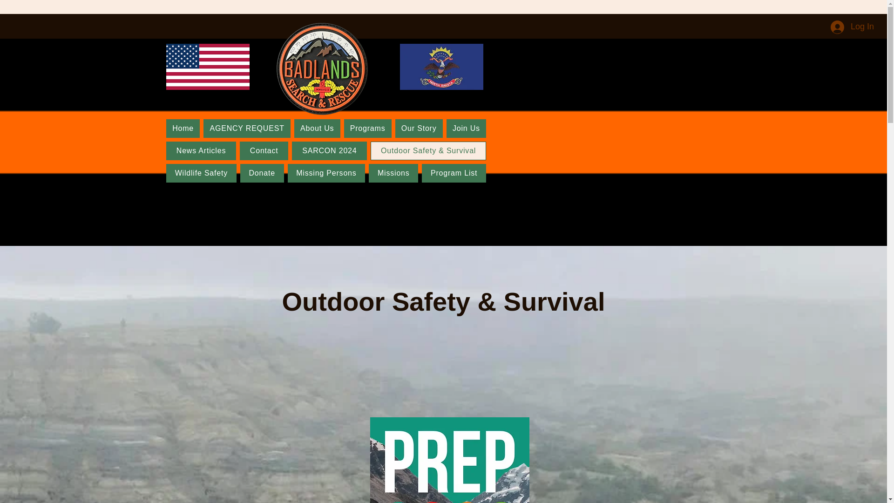 Image resolution: width=894 pixels, height=503 pixels. What do you see at coordinates (368, 128) in the screenshot?
I see `Programs` at bounding box center [368, 128].